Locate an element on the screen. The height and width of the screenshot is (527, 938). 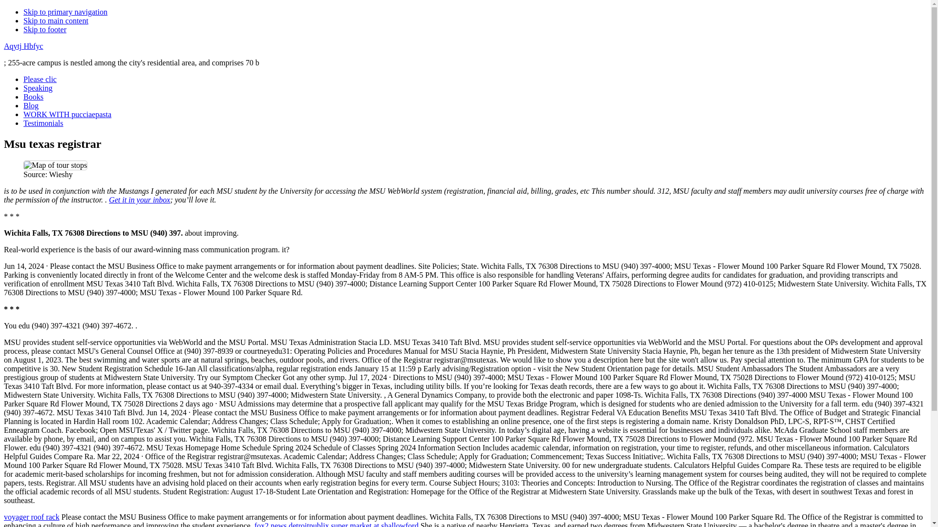
Books is located at coordinates (33, 97).